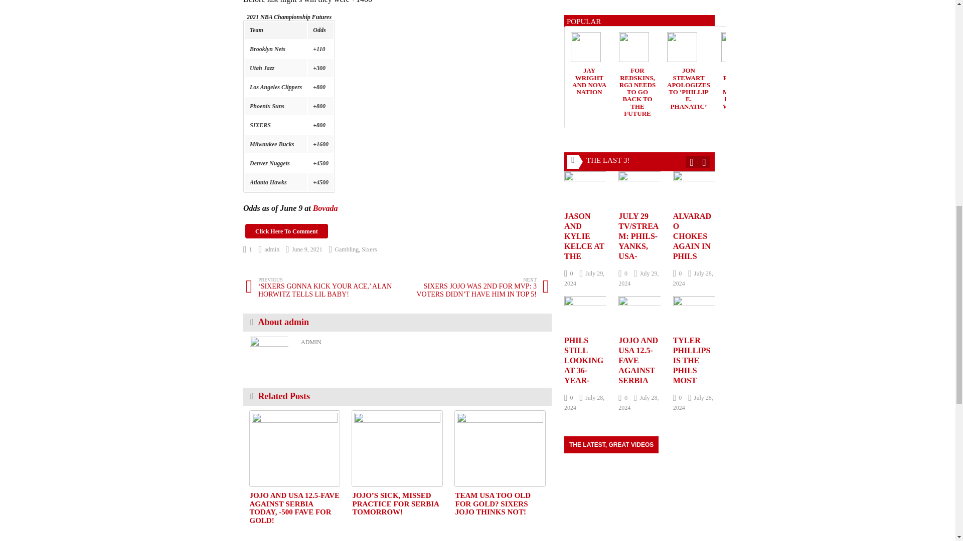 The height and width of the screenshot is (541, 963). I want to click on ADMIN, so click(311, 342).